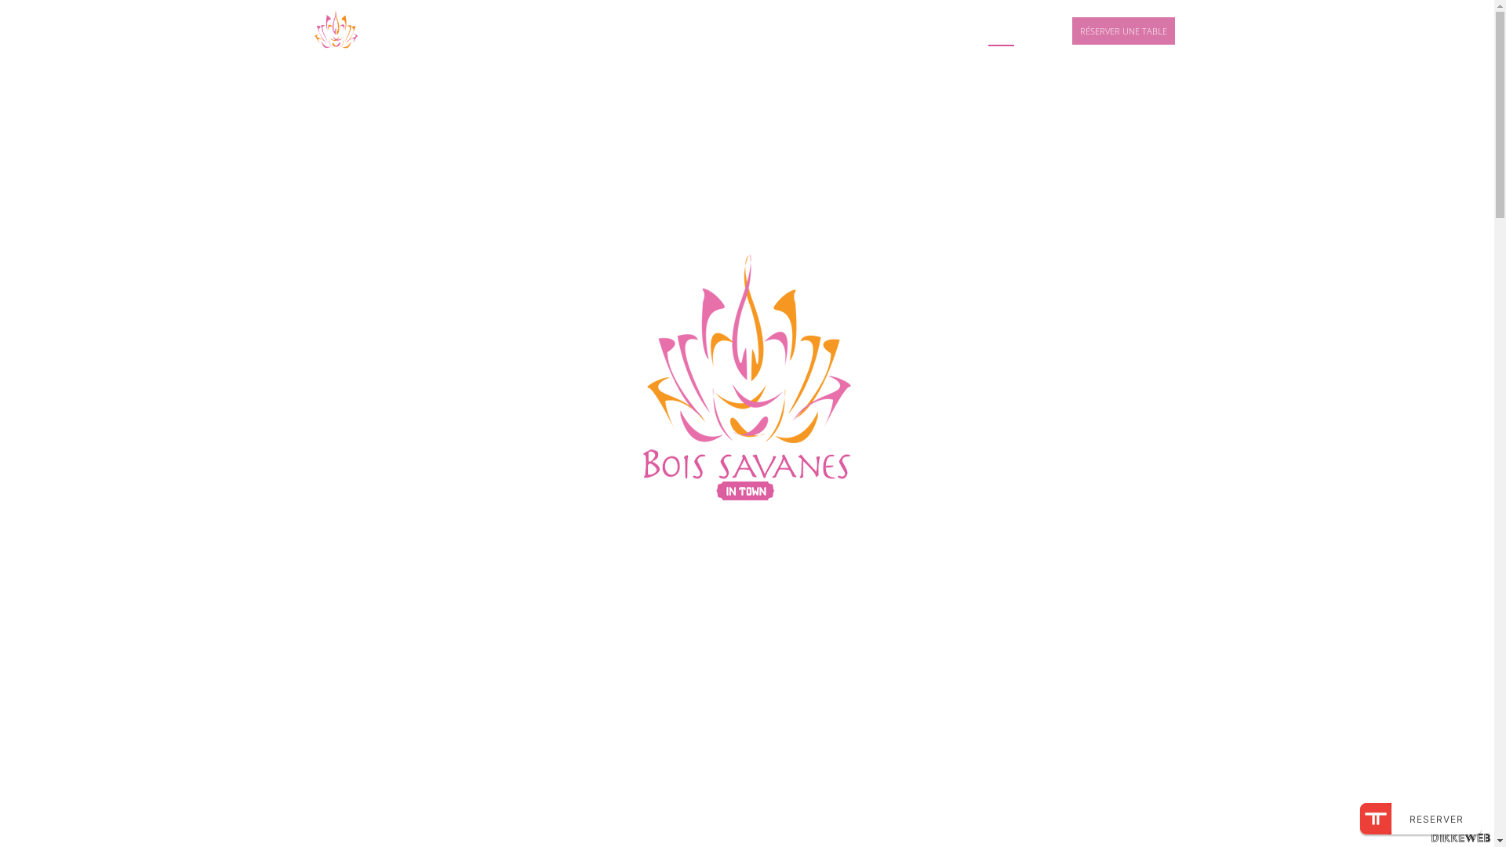  I want to click on MENUS, so click(814, 31).